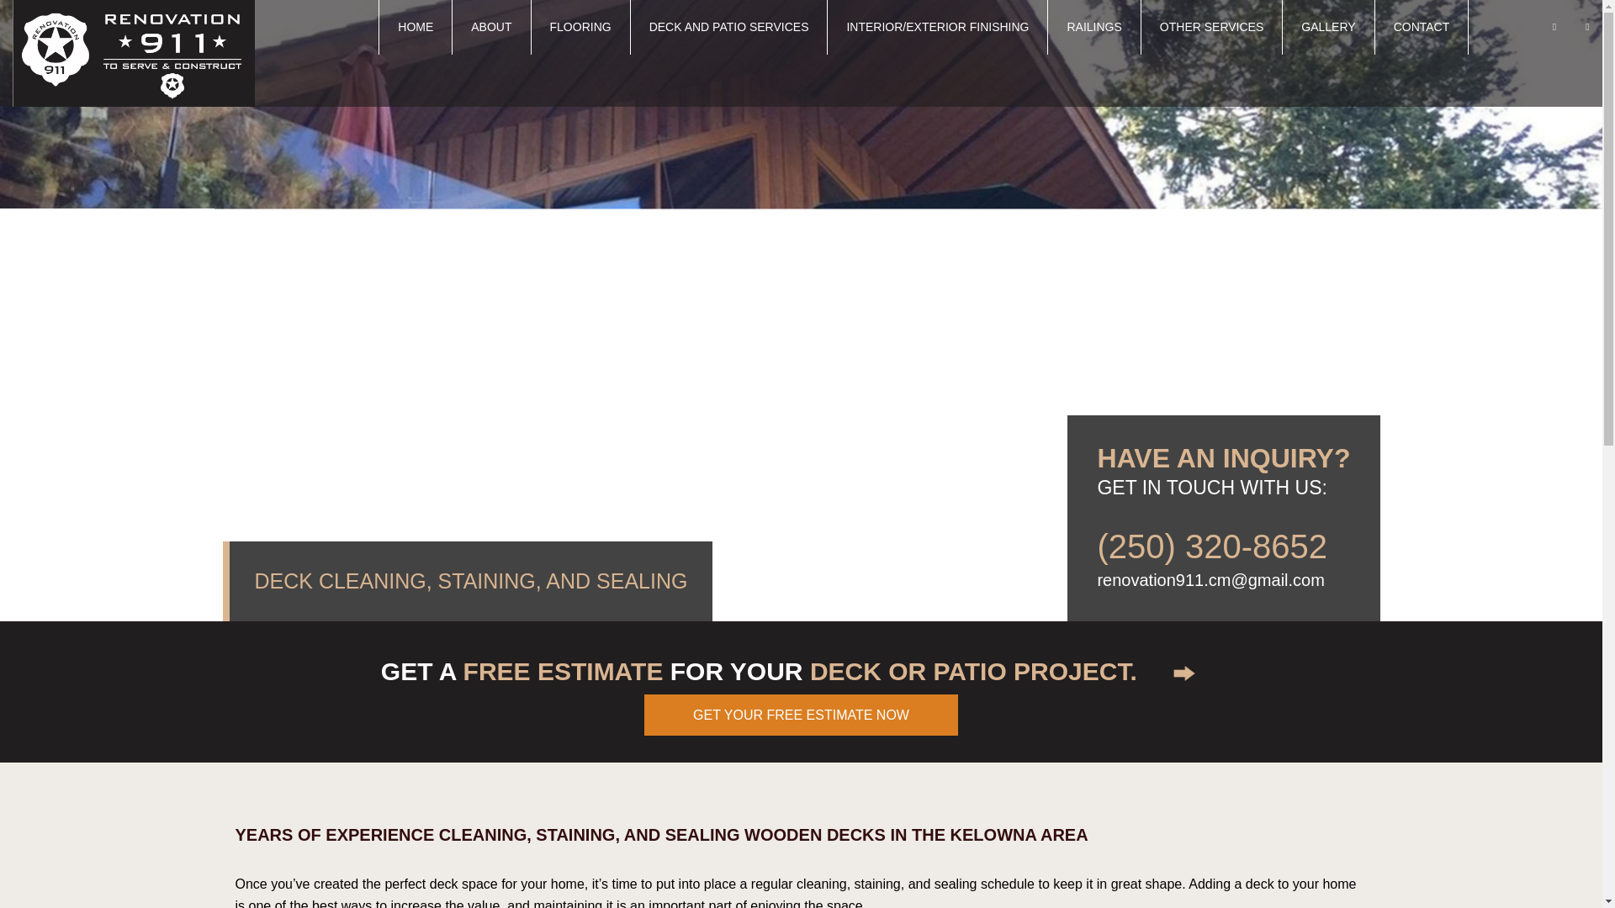  What do you see at coordinates (801, 715) in the screenshot?
I see `GET YOUR FREE ESTIMATE NOW` at bounding box center [801, 715].